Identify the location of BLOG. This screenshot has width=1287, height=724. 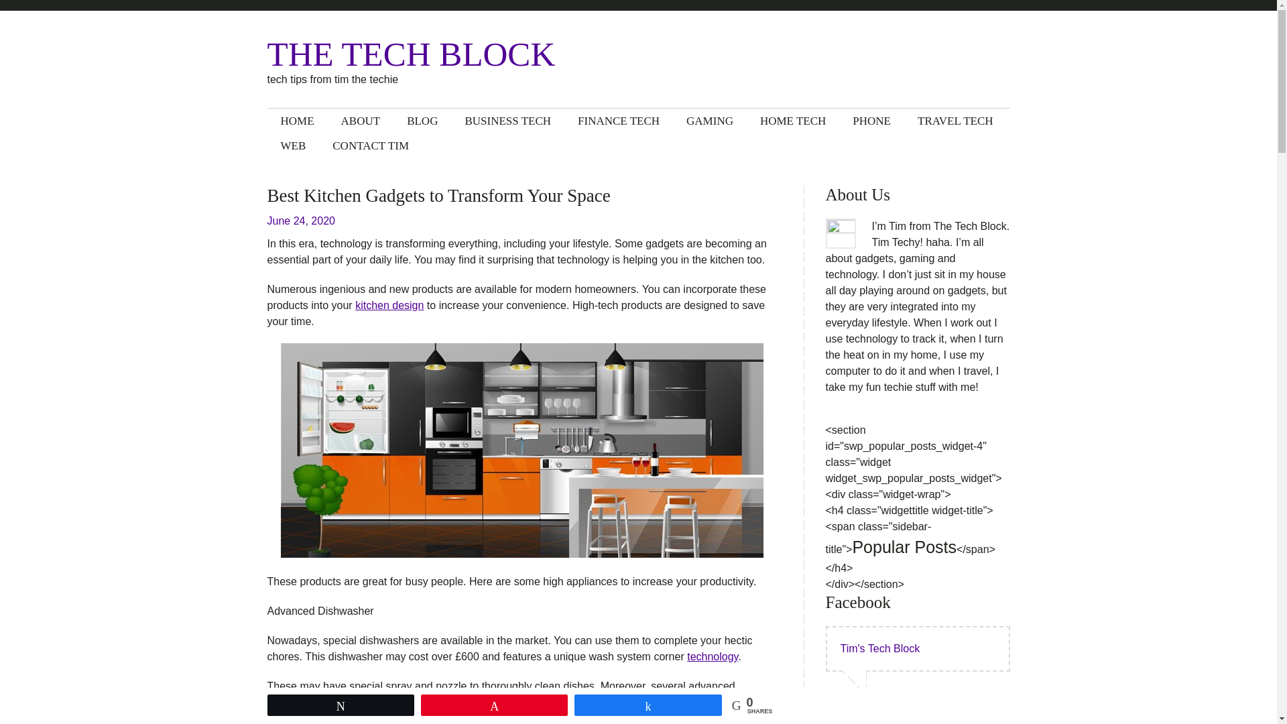
(422, 121).